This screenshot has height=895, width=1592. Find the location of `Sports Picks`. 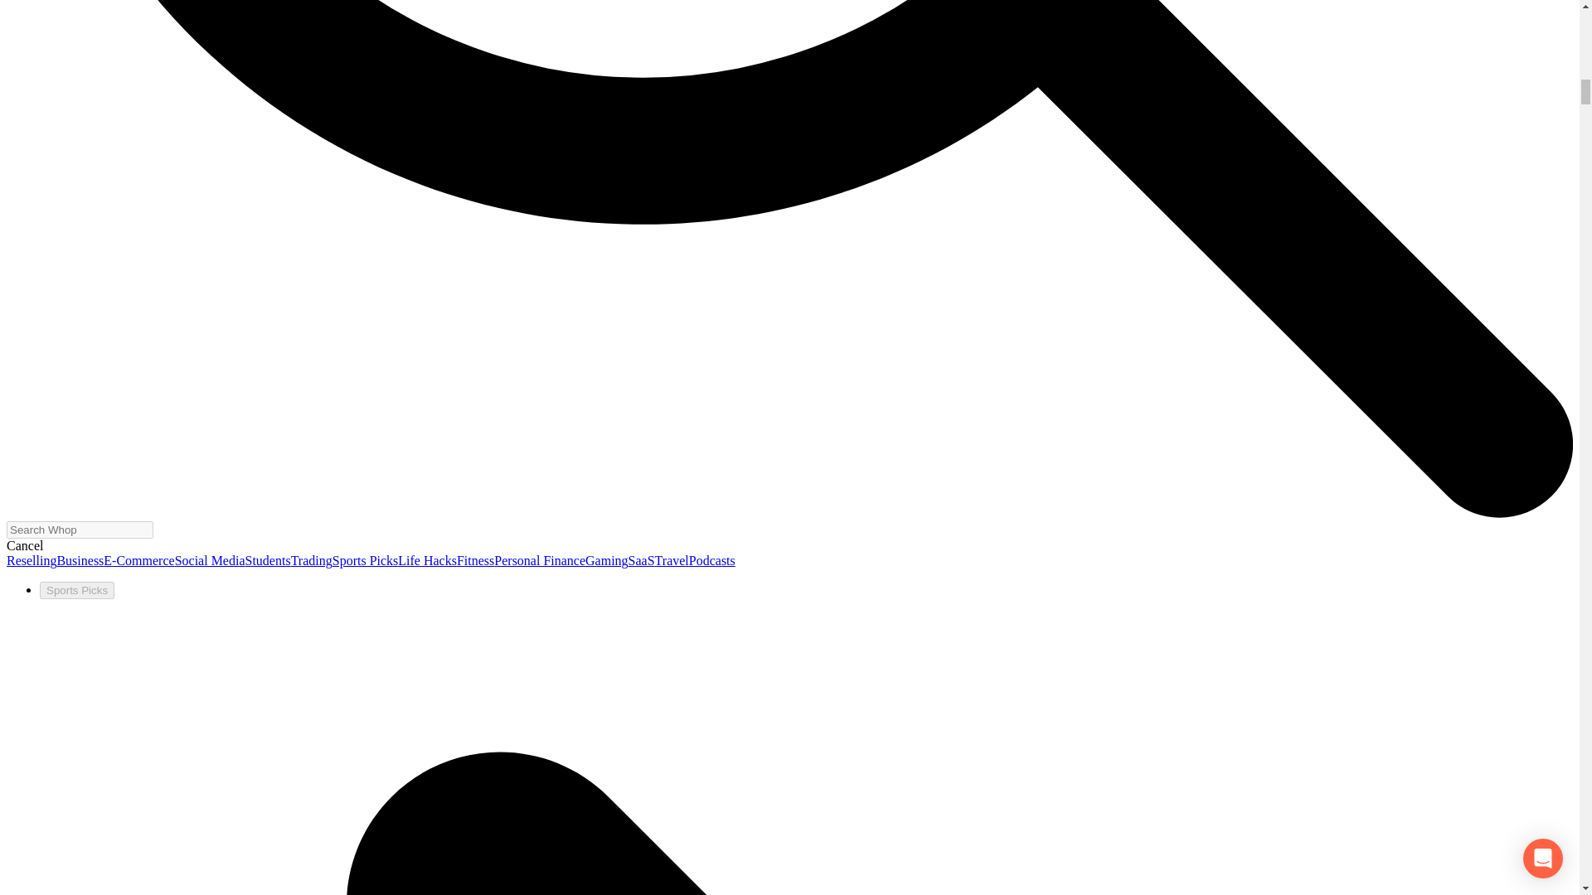

Sports Picks is located at coordinates (77, 590).